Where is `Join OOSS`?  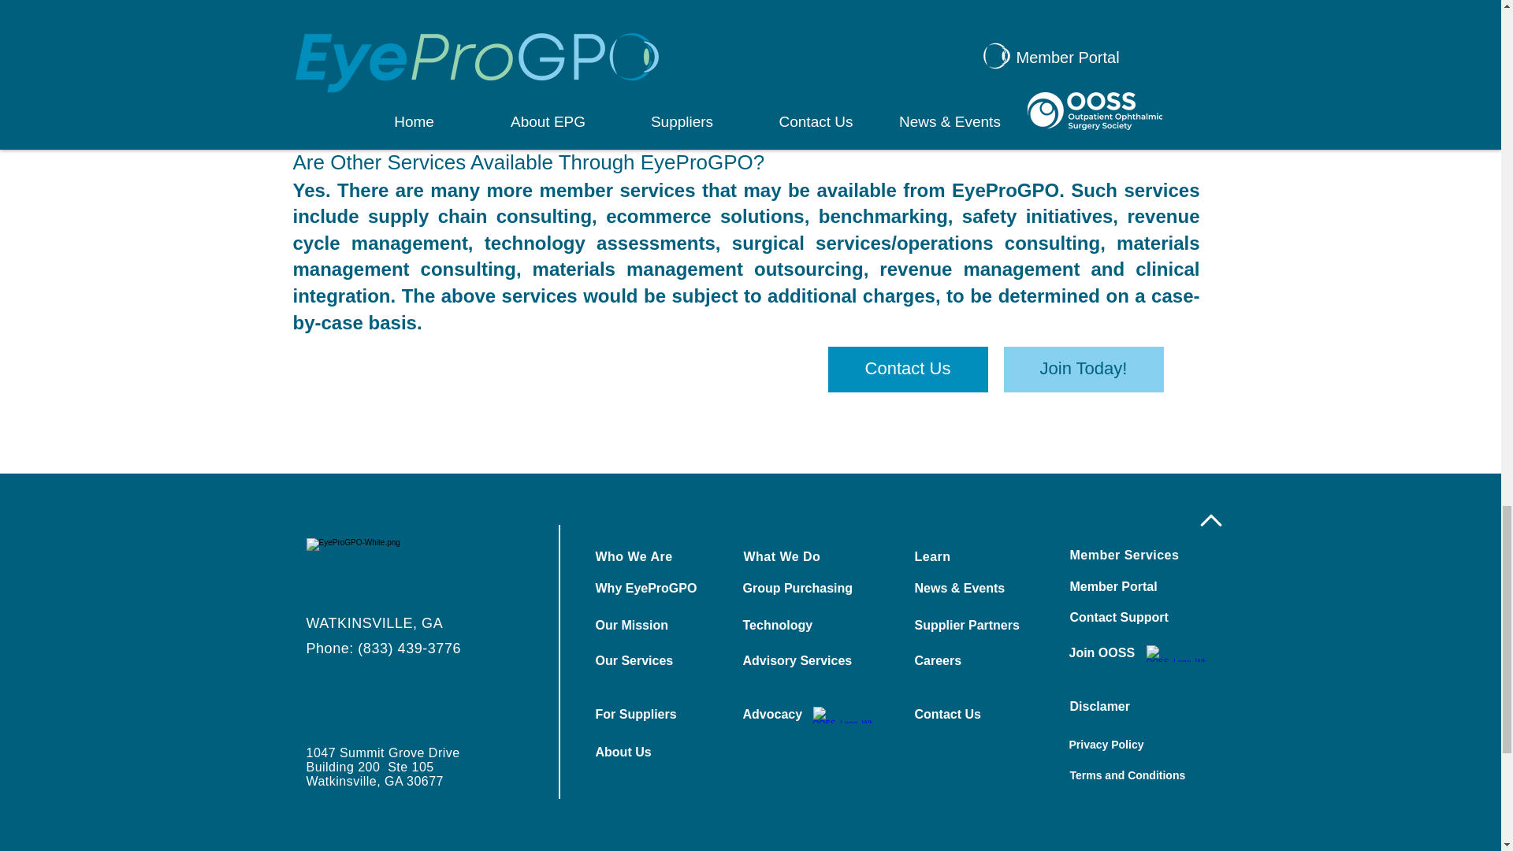 Join OOSS is located at coordinates (1124, 653).